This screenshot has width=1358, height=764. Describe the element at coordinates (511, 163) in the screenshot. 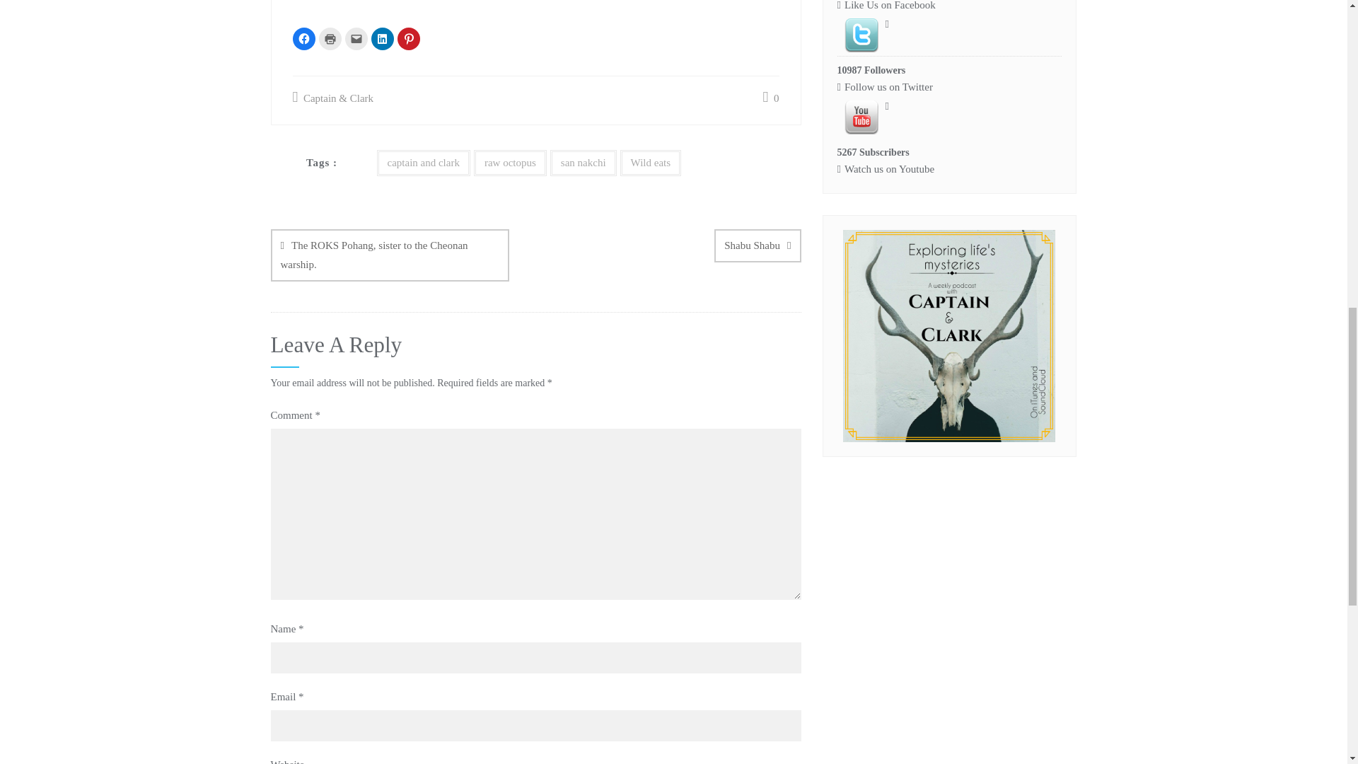

I see `raw octopus` at that location.